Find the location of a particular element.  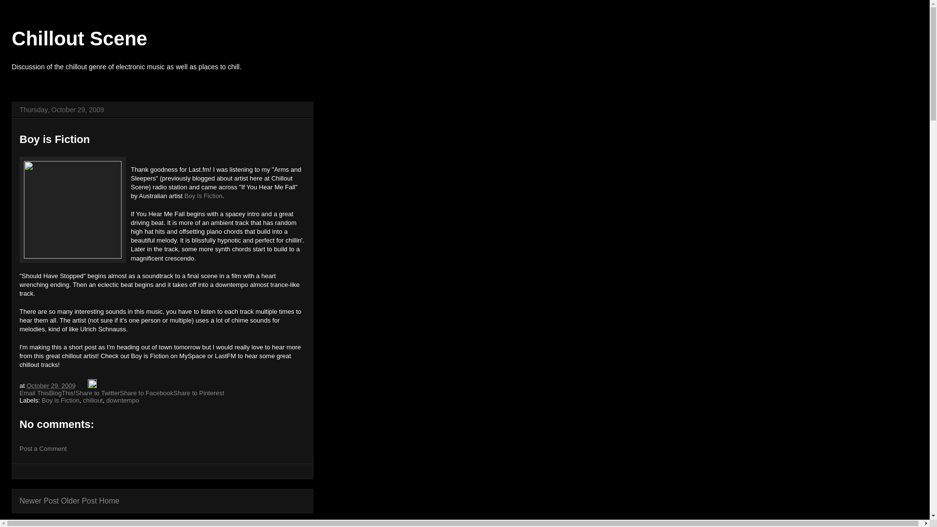

Newer Post is located at coordinates (39, 501).